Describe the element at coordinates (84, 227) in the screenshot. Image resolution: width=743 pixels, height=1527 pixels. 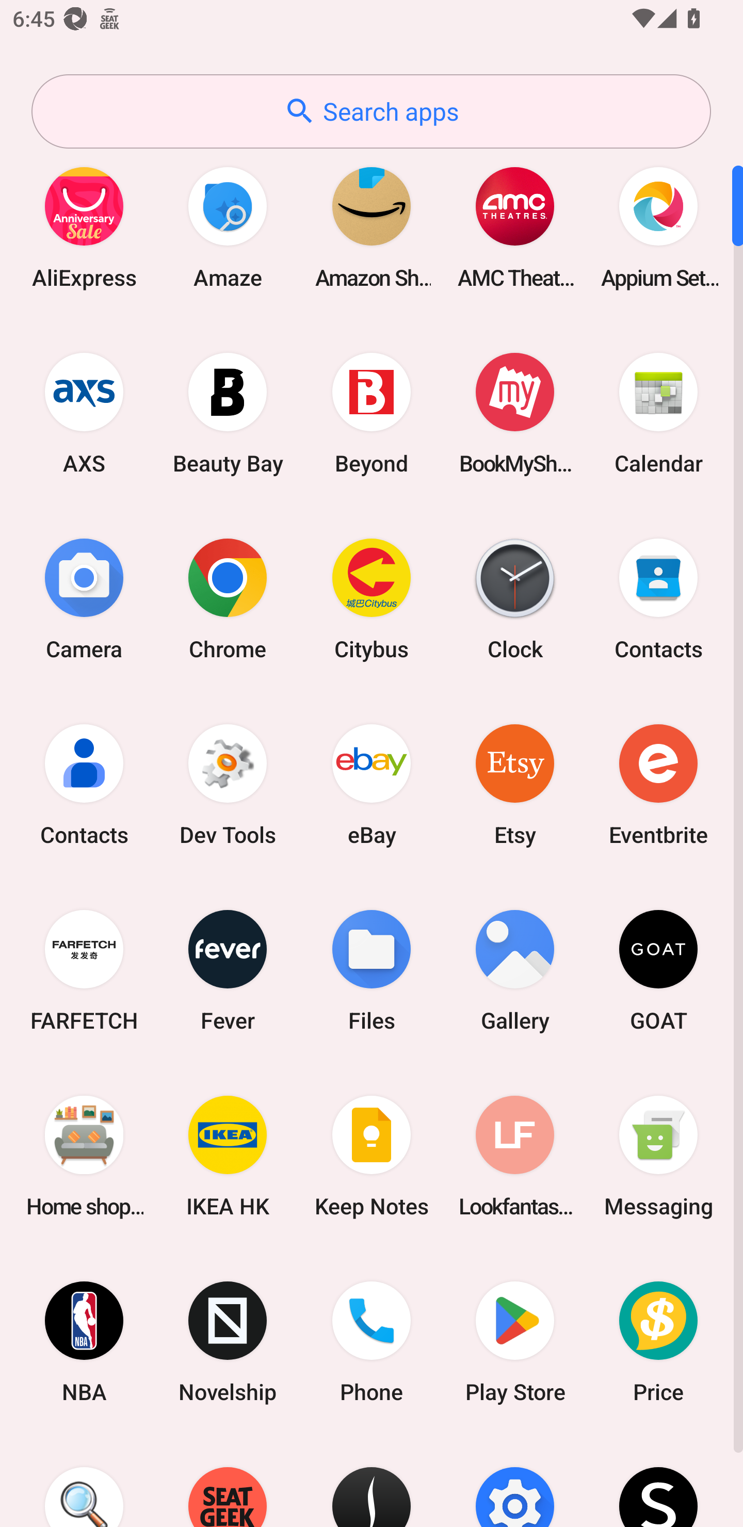
I see `AliExpress` at that location.